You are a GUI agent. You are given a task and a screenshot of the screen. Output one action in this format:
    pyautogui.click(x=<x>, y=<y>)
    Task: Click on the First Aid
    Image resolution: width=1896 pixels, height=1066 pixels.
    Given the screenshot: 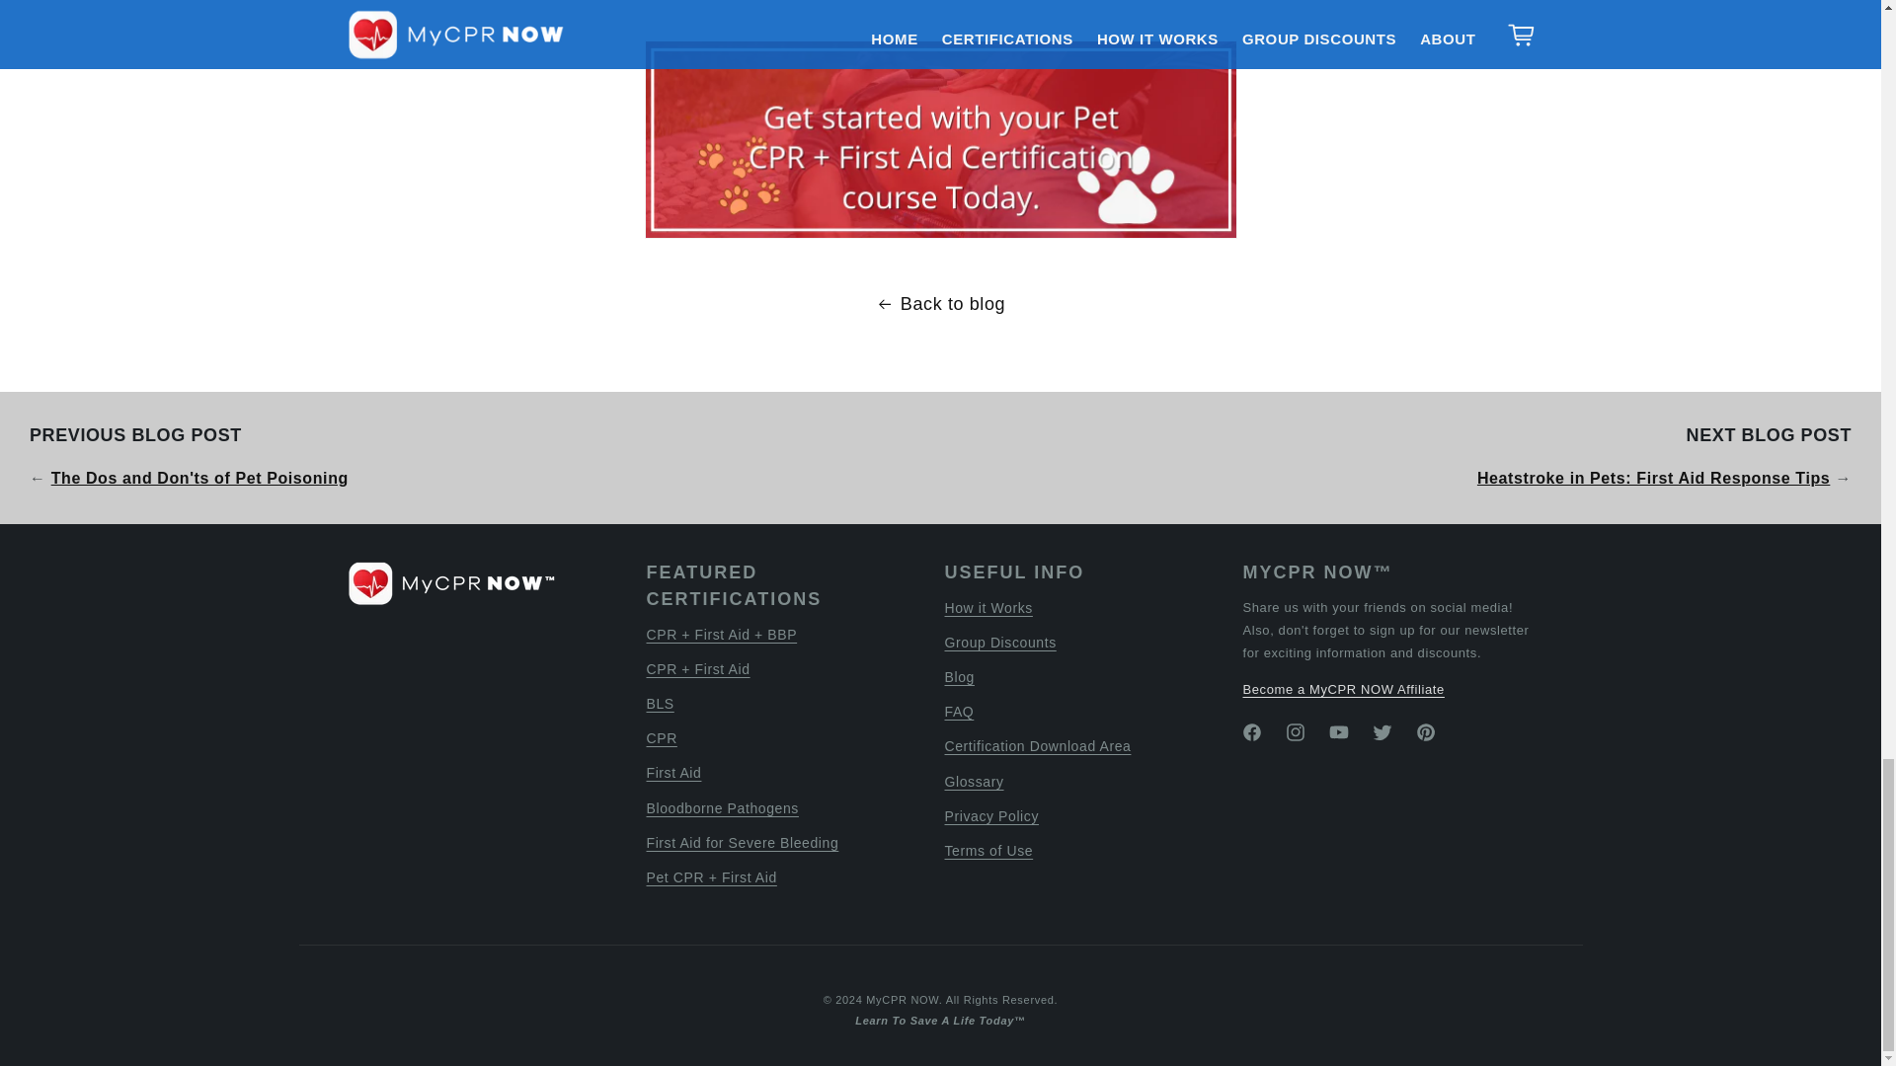 What is the action you would take?
    pyautogui.click(x=673, y=773)
    